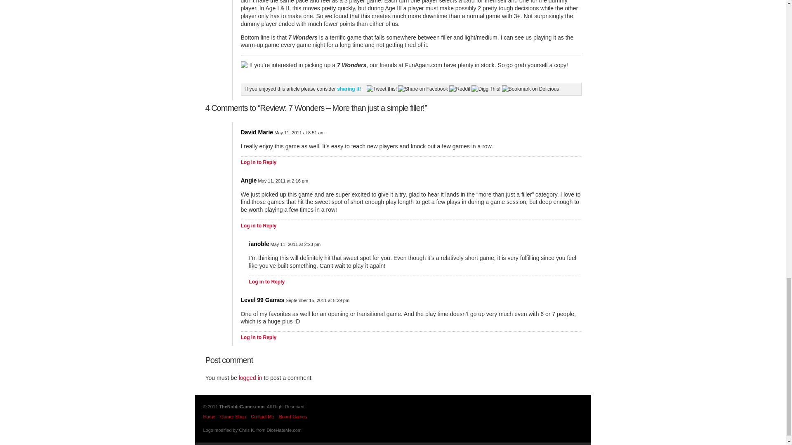 The height and width of the screenshot is (445, 792). I want to click on Log in to Reply, so click(267, 282).